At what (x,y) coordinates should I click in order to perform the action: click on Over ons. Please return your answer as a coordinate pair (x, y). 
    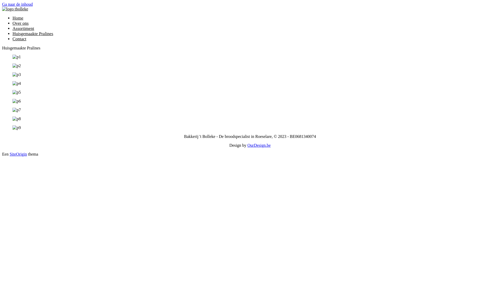
    Looking at the image, I should click on (21, 23).